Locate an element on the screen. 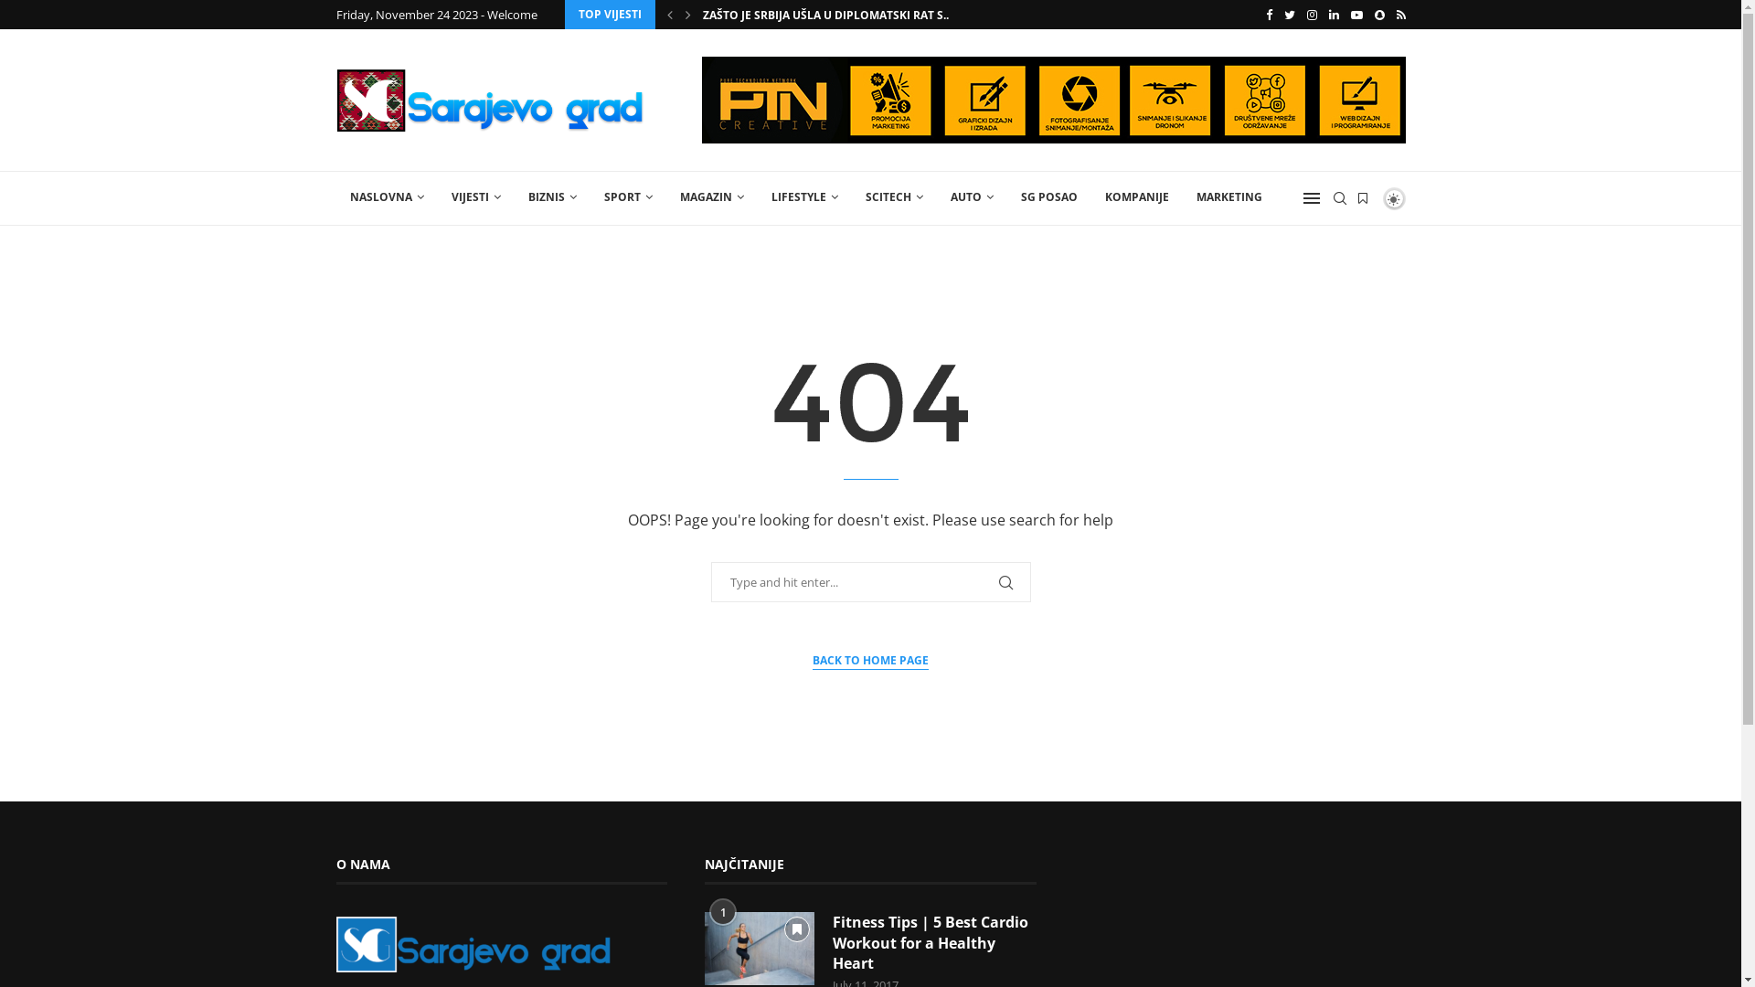 Image resolution: width=1755 pixels, height=987 pixels. BACK TO HOME PAGE is located at coordinates (870, 662).